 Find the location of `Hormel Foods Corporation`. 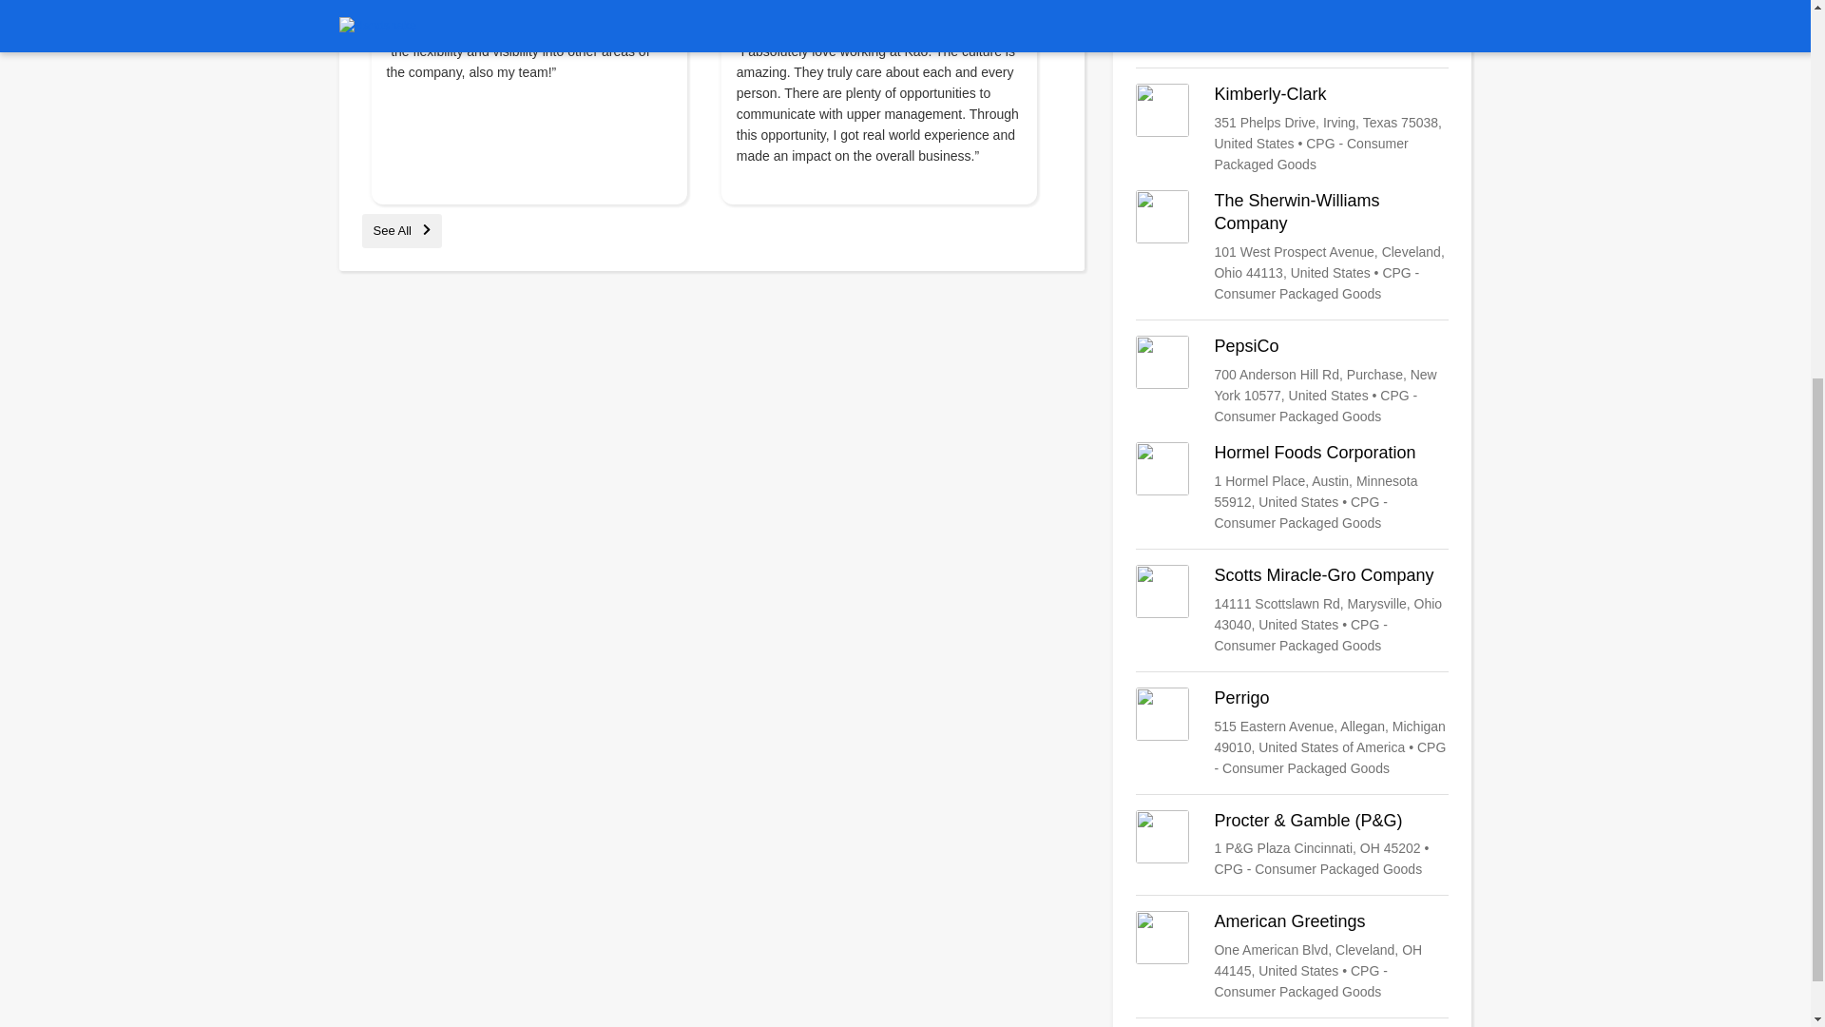

Hormel Foods Corporation is located at coordinates (1292, 487).